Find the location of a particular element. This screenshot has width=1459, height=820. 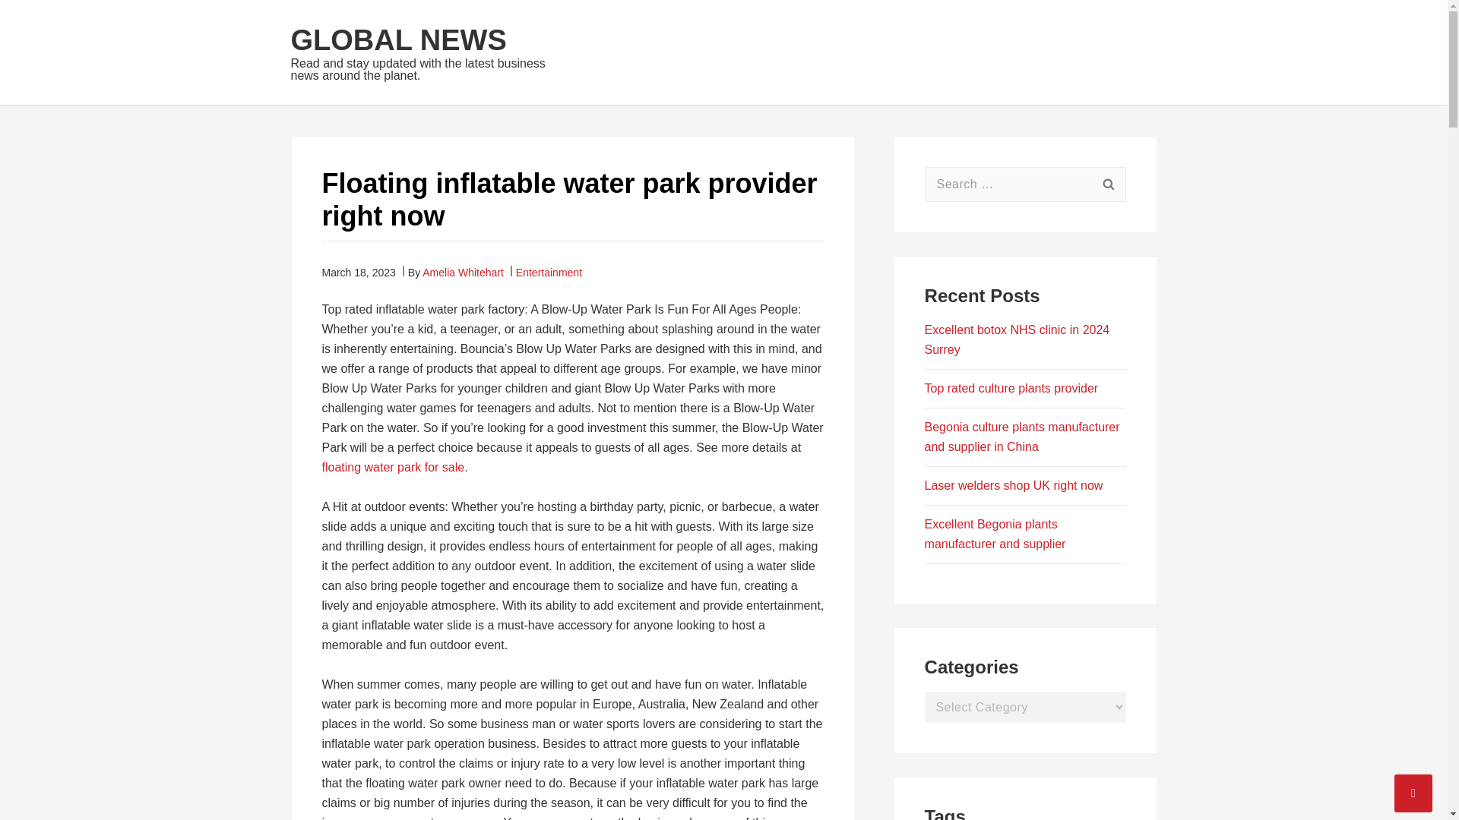

View all posts by Amelia Whitehart is located at coordinates (463, 272).